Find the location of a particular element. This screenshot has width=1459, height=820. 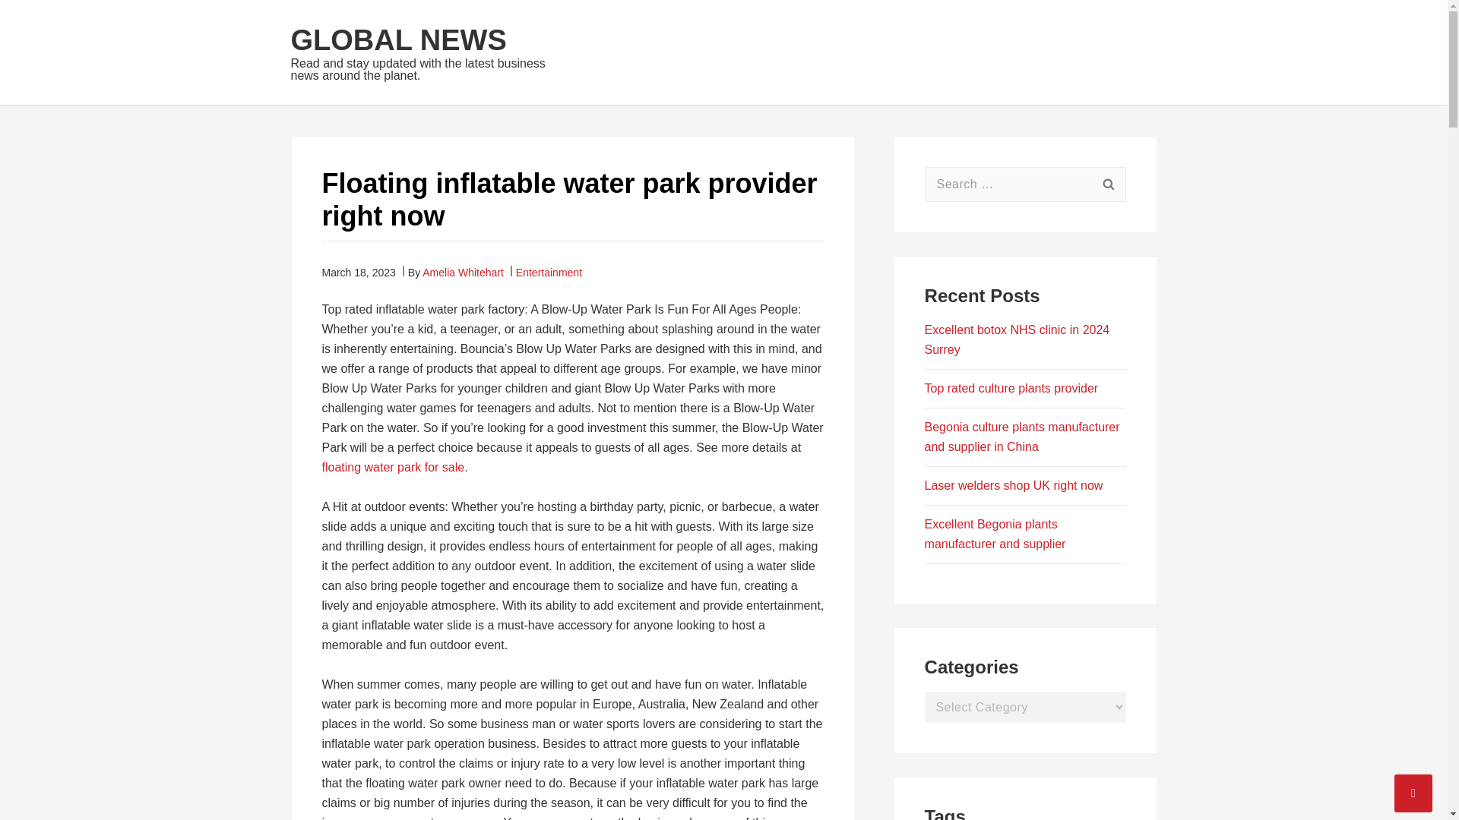

View all posts by Amelia Whitehart is located at coordinates (463, 272).